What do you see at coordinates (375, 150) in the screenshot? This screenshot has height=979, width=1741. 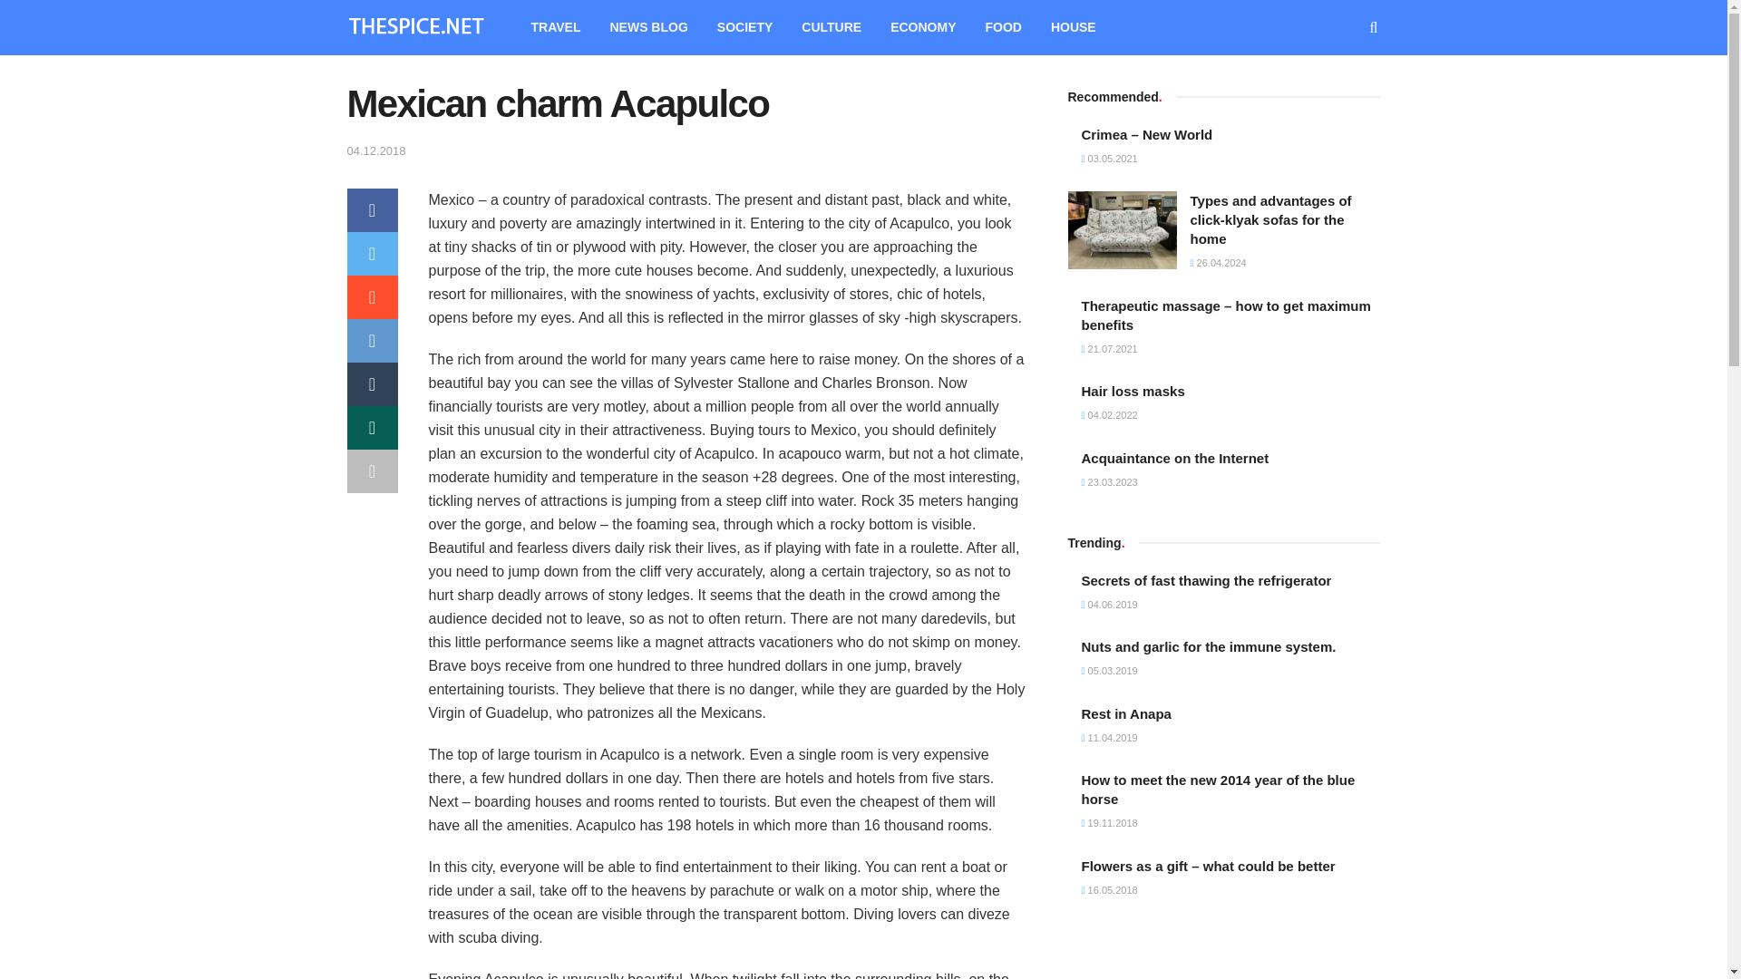 I see `04.12.2018` at bounding box center [375, 150].